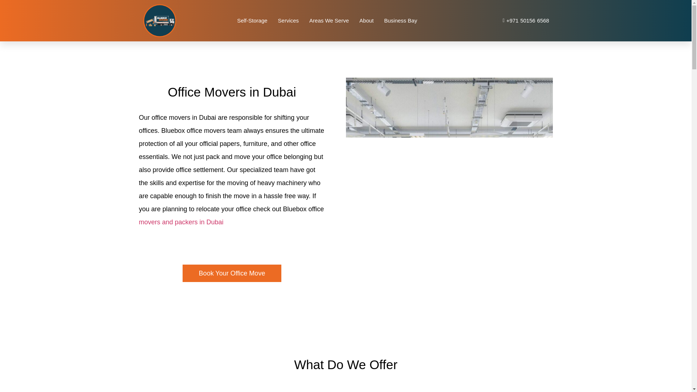 This screenshot has width=697, height=392. I want to click on Areas We Serve, so click(329, 21).